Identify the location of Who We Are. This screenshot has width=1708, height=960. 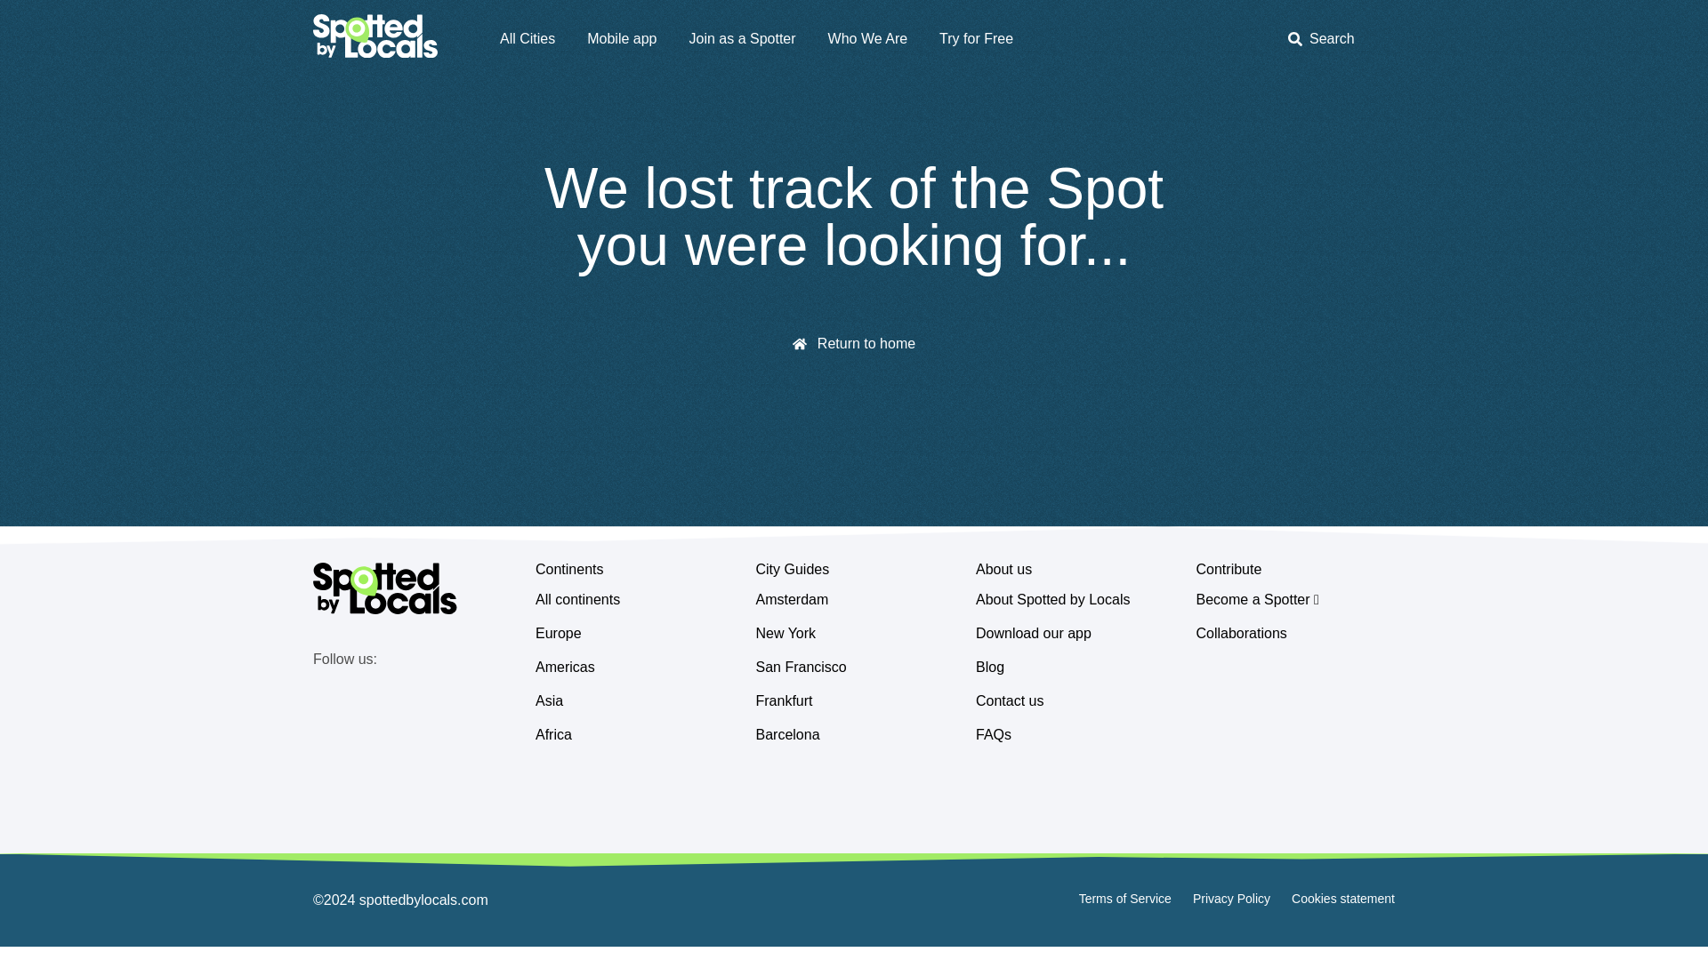
(868, 39).